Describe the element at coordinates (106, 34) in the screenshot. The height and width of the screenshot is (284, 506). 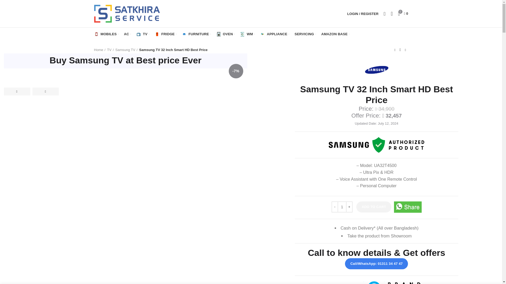
I see `MOBILES` at that location.